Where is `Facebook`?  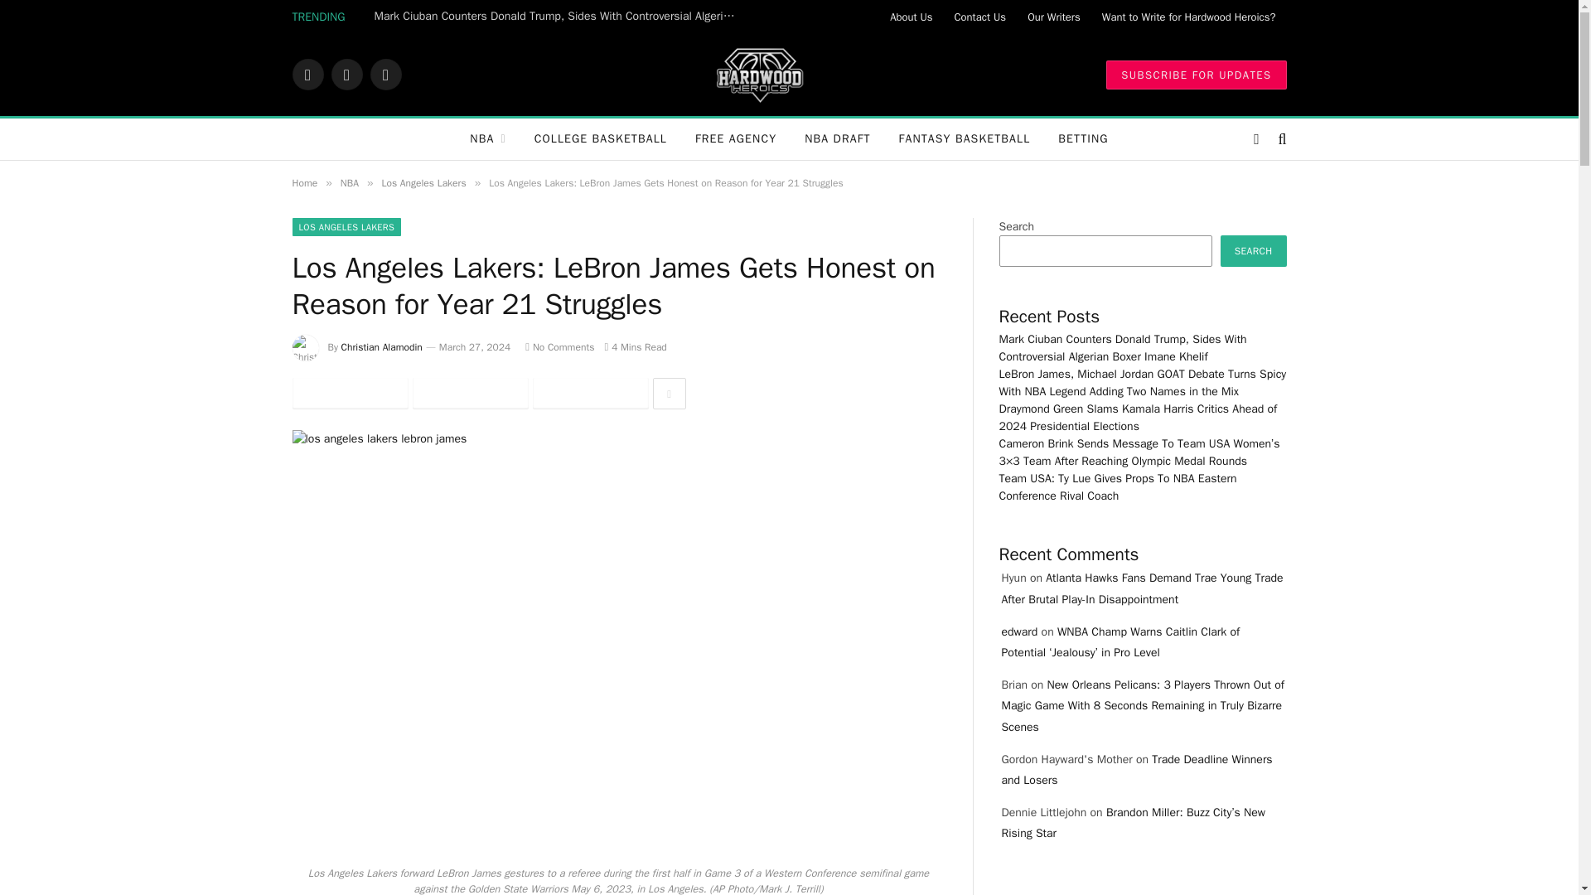
Facebook is located at coordinates (307, 75).